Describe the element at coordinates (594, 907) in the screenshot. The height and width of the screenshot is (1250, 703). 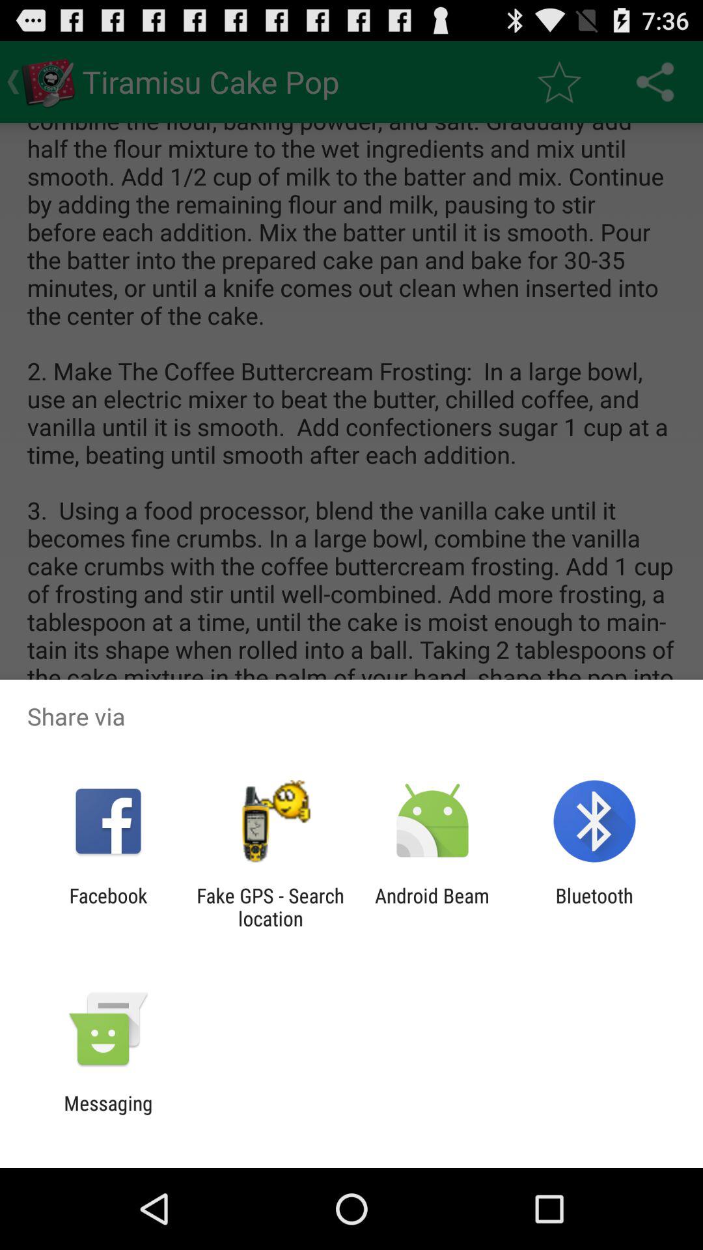
I see `turn on app to the right of the android beam` at that location.